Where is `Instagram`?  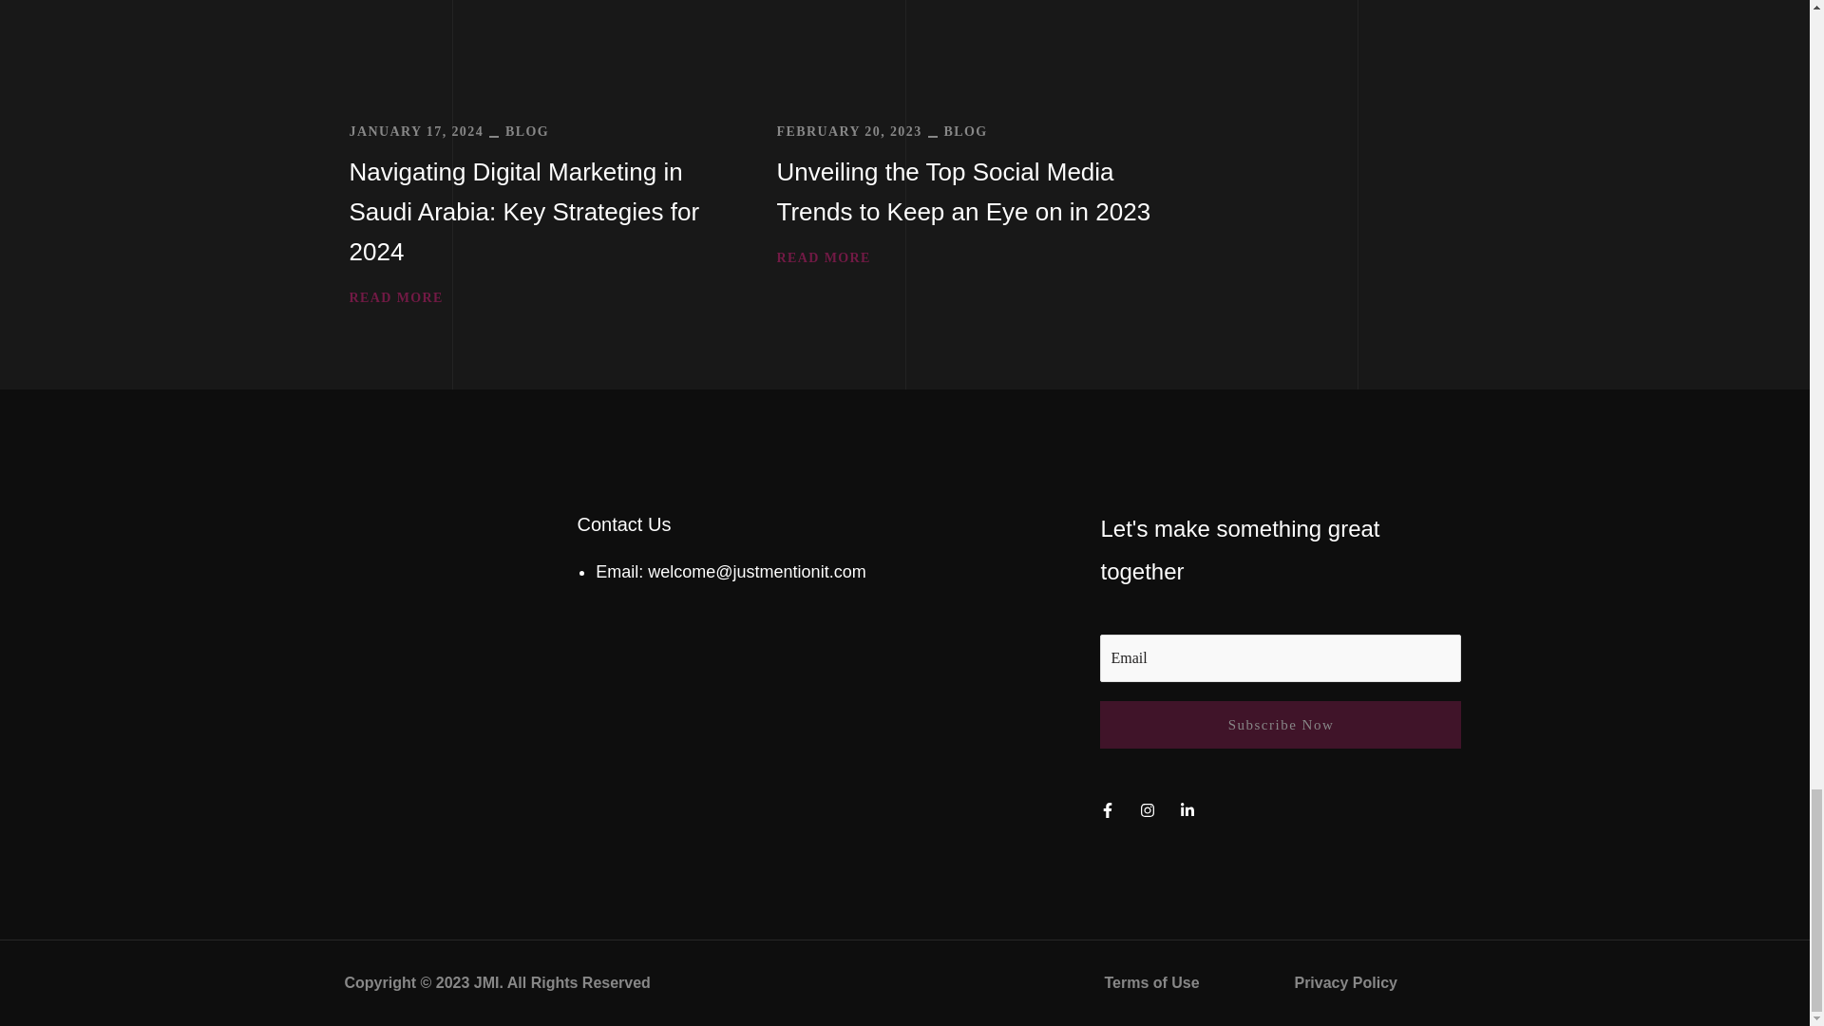
Instagram is located at coordinates (1148, 810).